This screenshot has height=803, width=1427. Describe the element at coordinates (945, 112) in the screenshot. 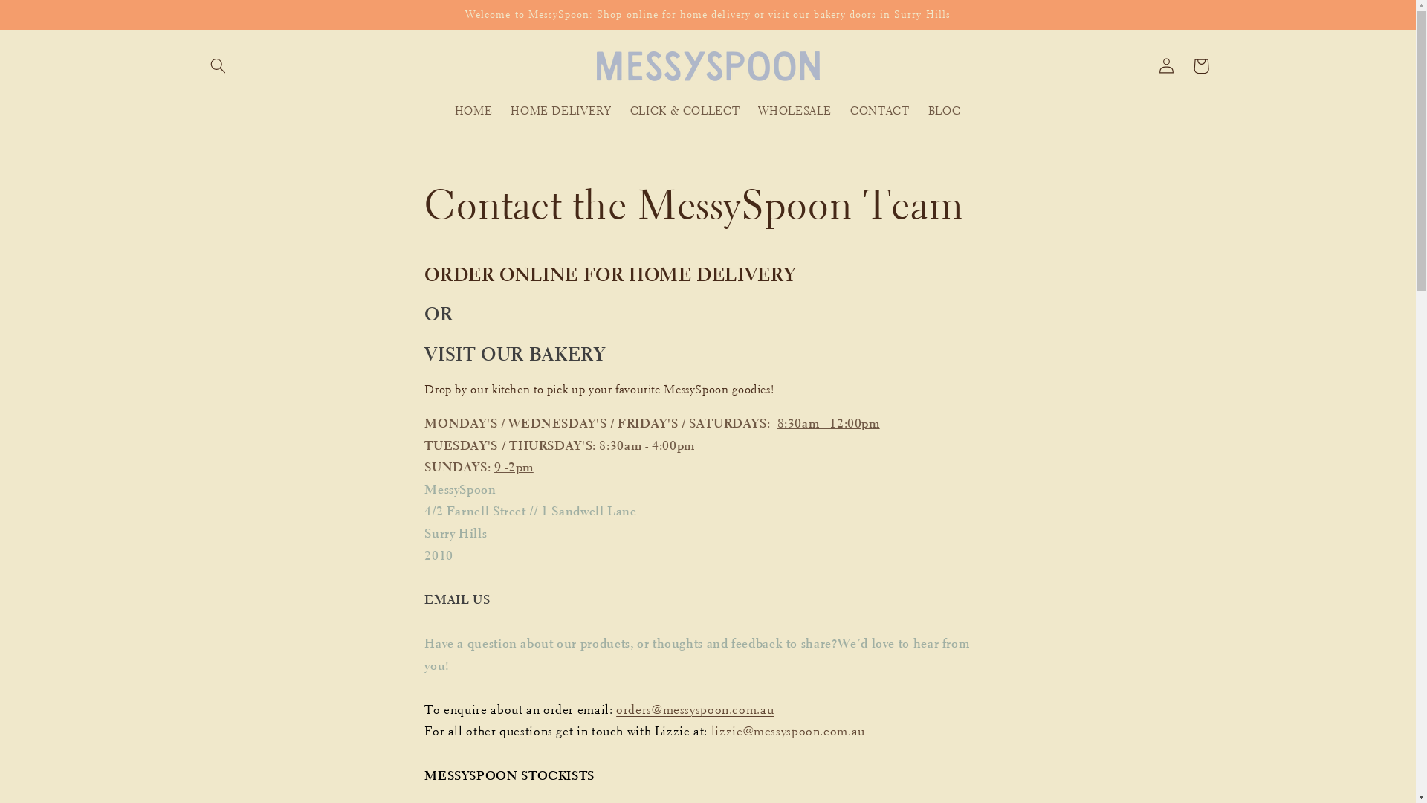

I see `BLOG` at that location.